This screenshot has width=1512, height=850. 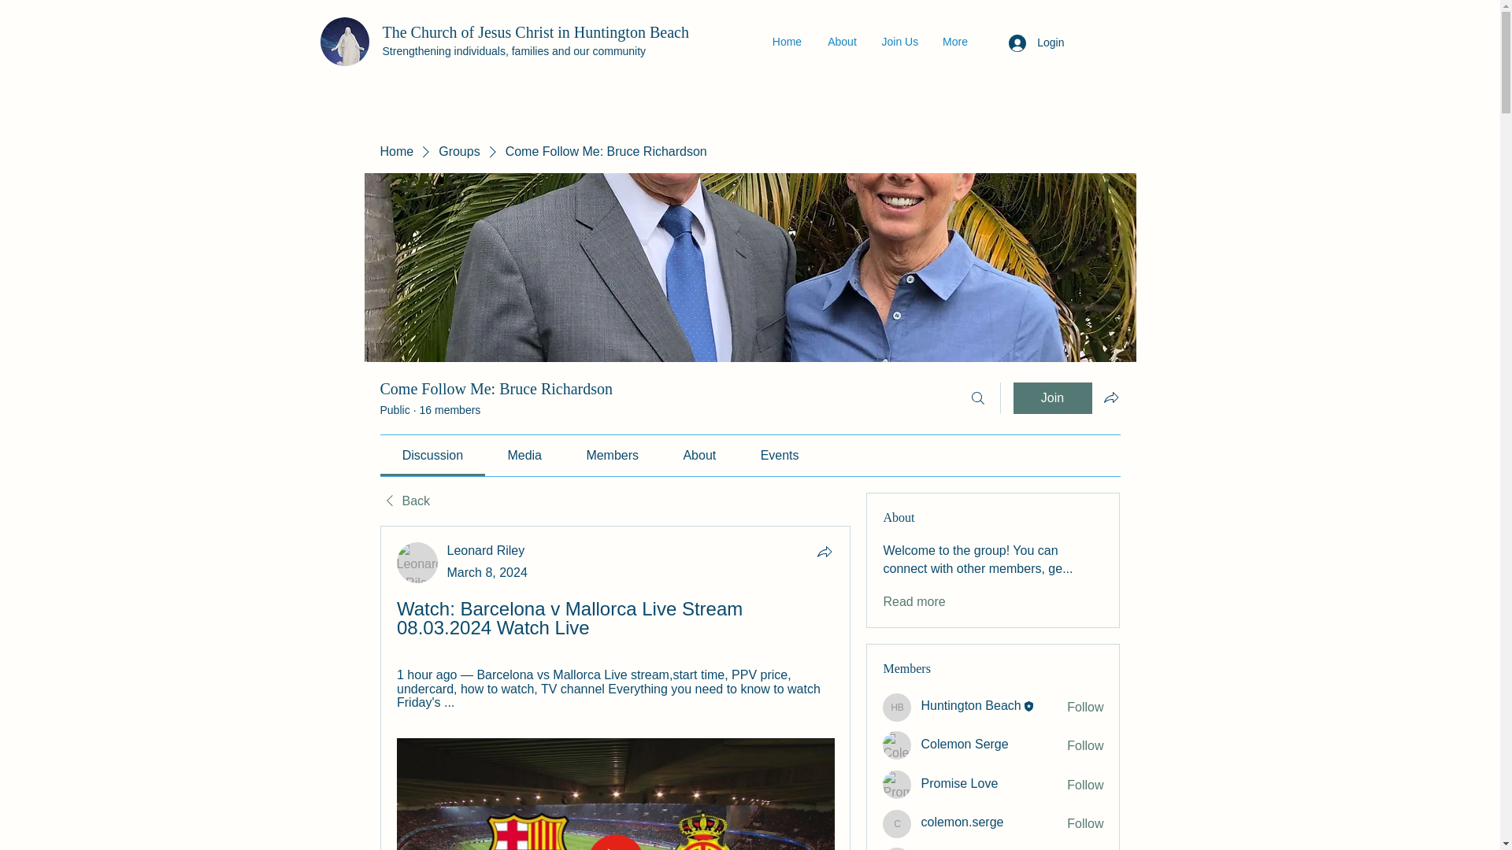 I want to click on Follow, so click(x=1085, y=785).